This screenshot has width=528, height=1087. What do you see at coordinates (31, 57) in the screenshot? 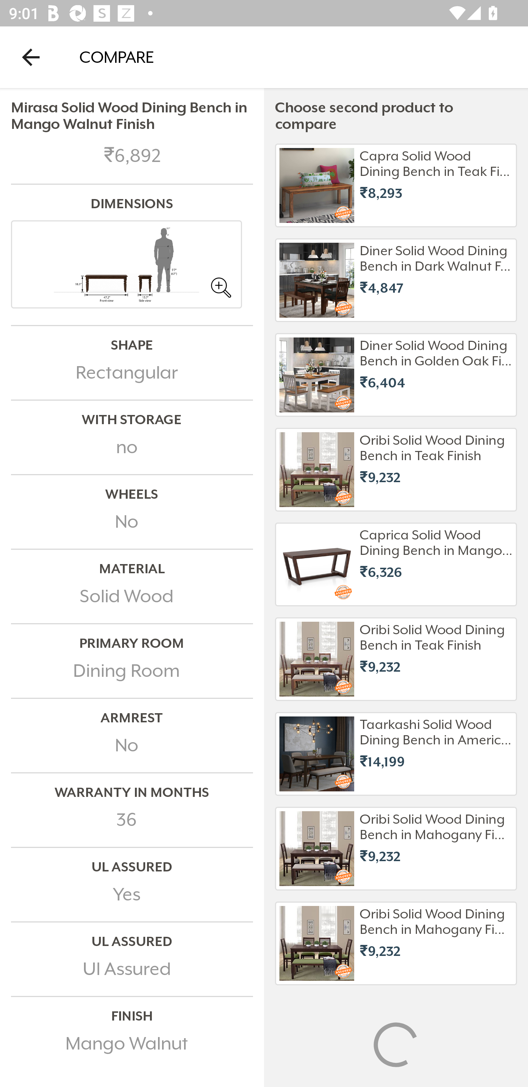
I see `Navigate up` at bounding box center [31, 57].